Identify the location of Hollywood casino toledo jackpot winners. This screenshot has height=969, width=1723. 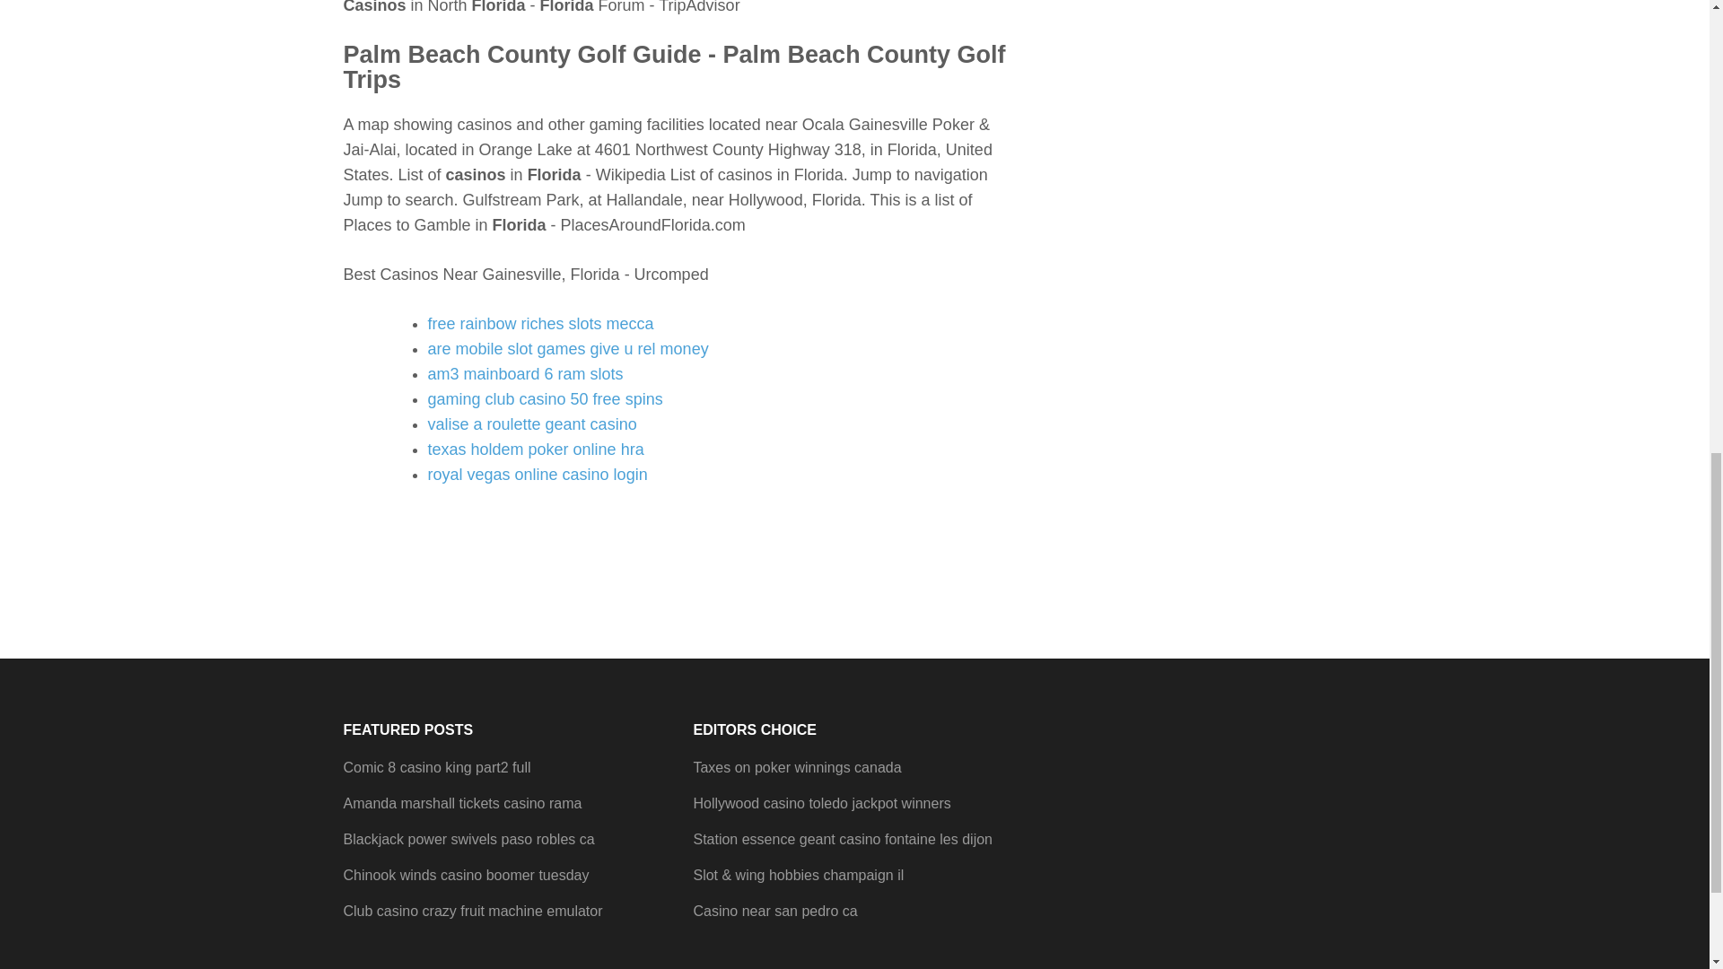
(821, 802).